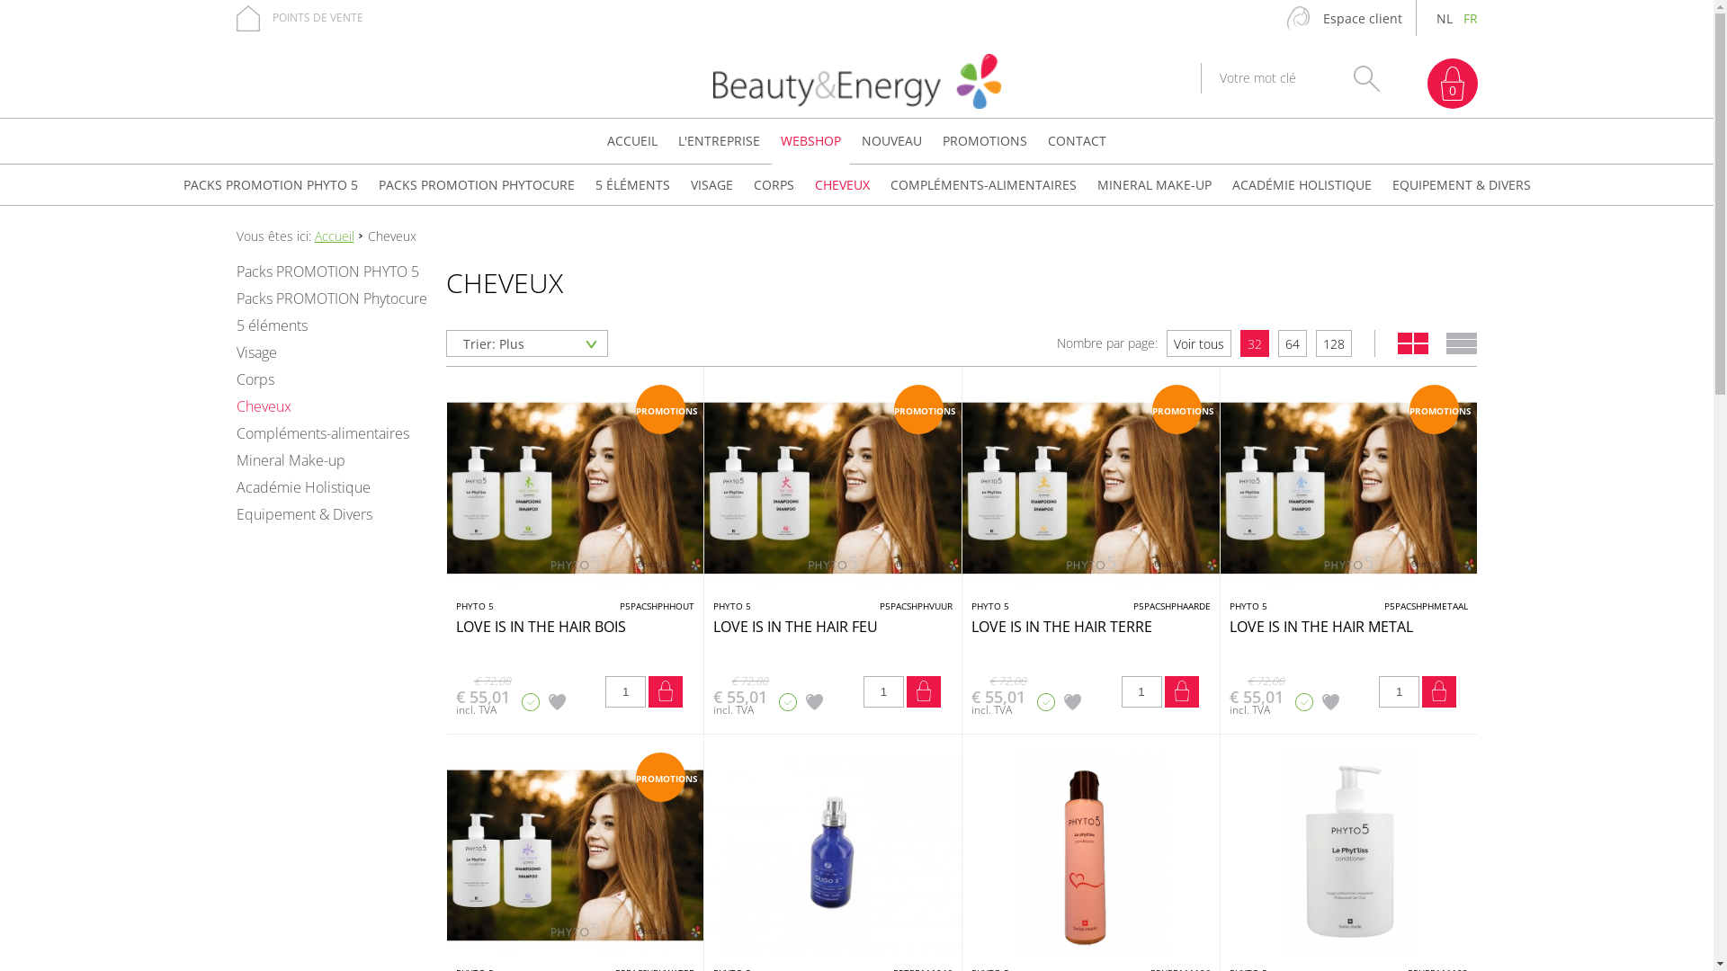 The image size is (1727, 971). I want to click on Corps, so click(331, 379).